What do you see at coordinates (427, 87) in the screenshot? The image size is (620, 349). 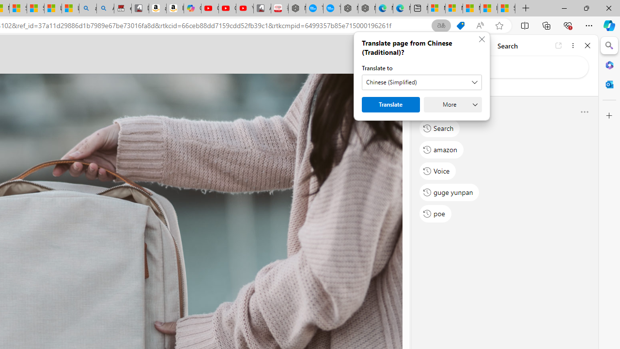 I see `Web scope` at bounding box center [427, 87].